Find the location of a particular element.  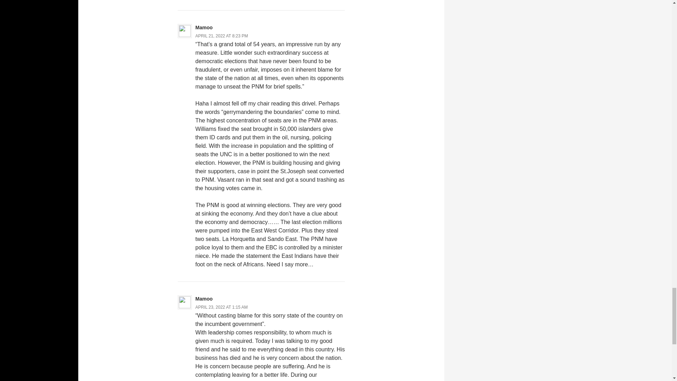

APRIL 23, 2022 AT 1:15 AM is located at coordinates (221, 307).